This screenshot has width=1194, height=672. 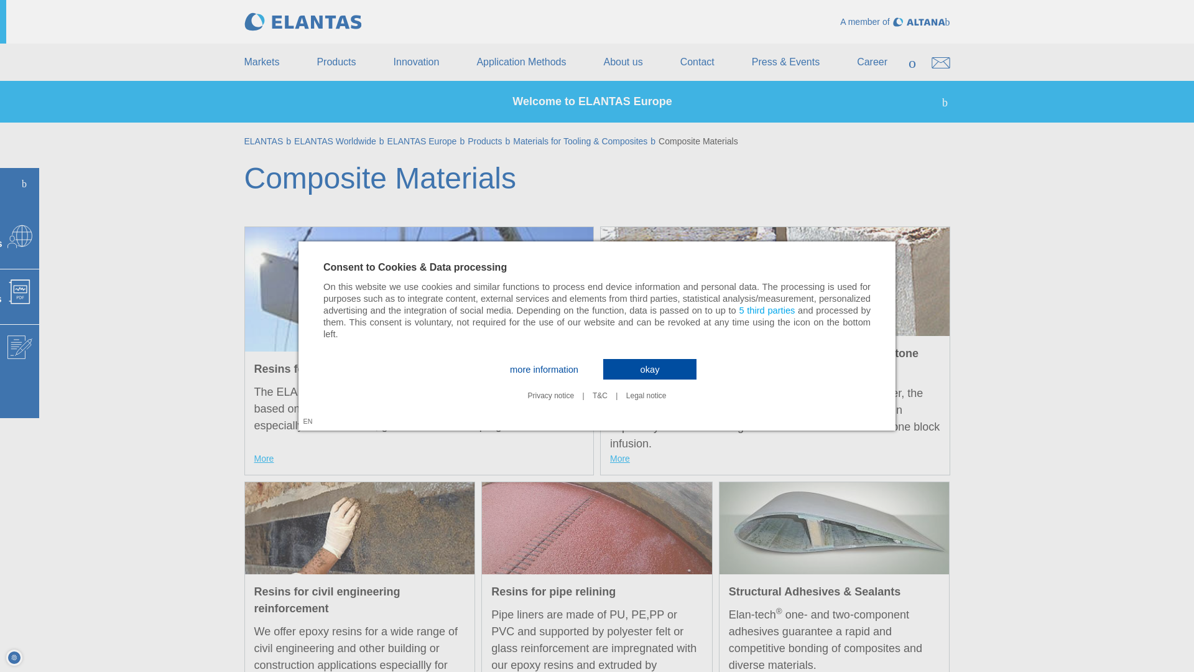 I want to click on Contact, so click(x=697, y=62).